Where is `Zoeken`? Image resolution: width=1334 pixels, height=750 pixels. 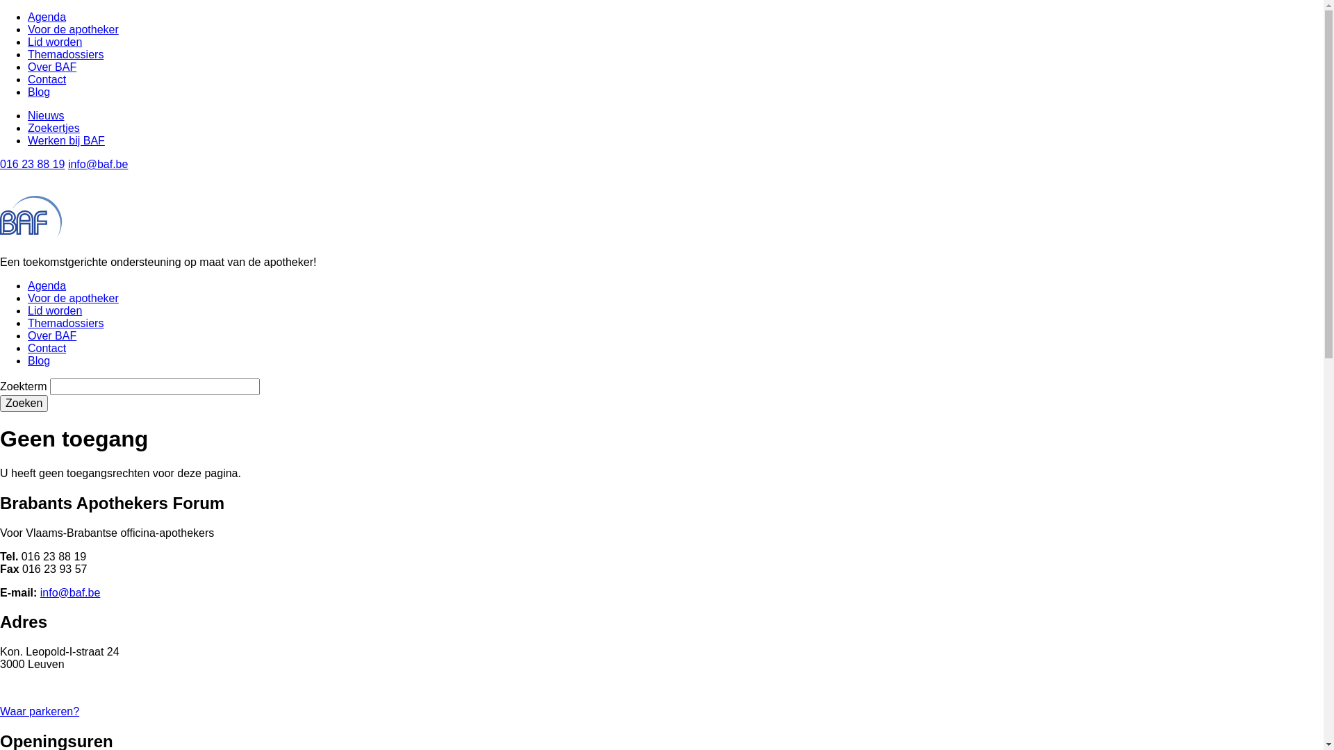 Zoeken is located at coordinates (24, 403).